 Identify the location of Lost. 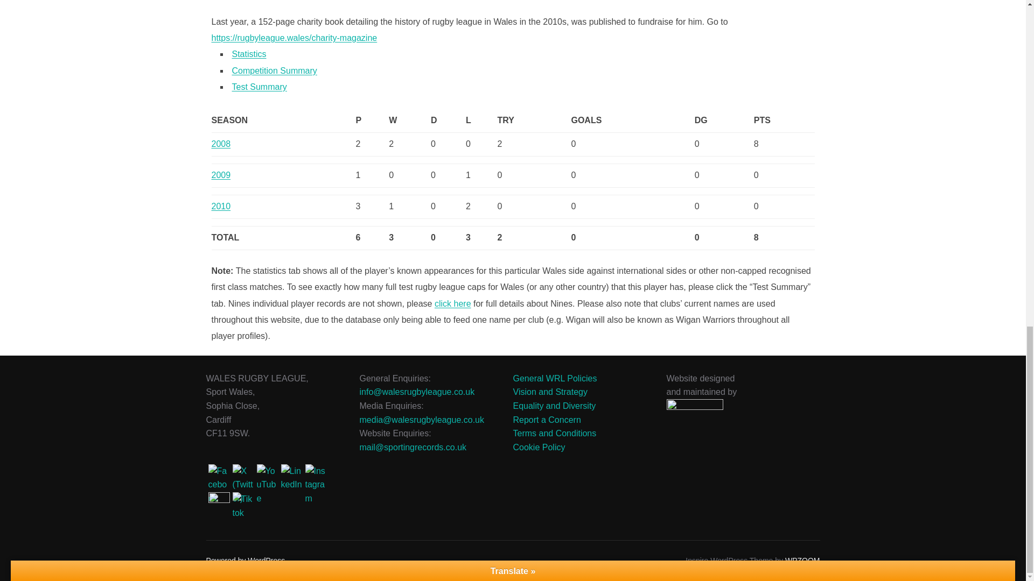
(481, 121).